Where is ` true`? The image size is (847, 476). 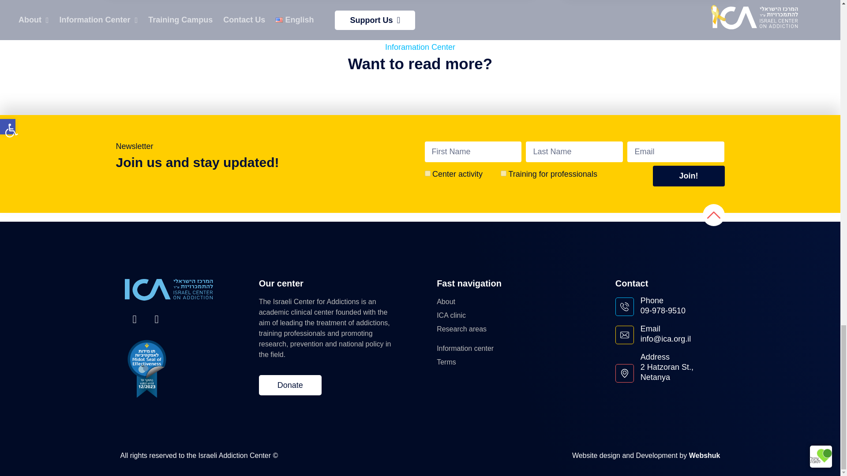  true is located at coordinates (503, 173).